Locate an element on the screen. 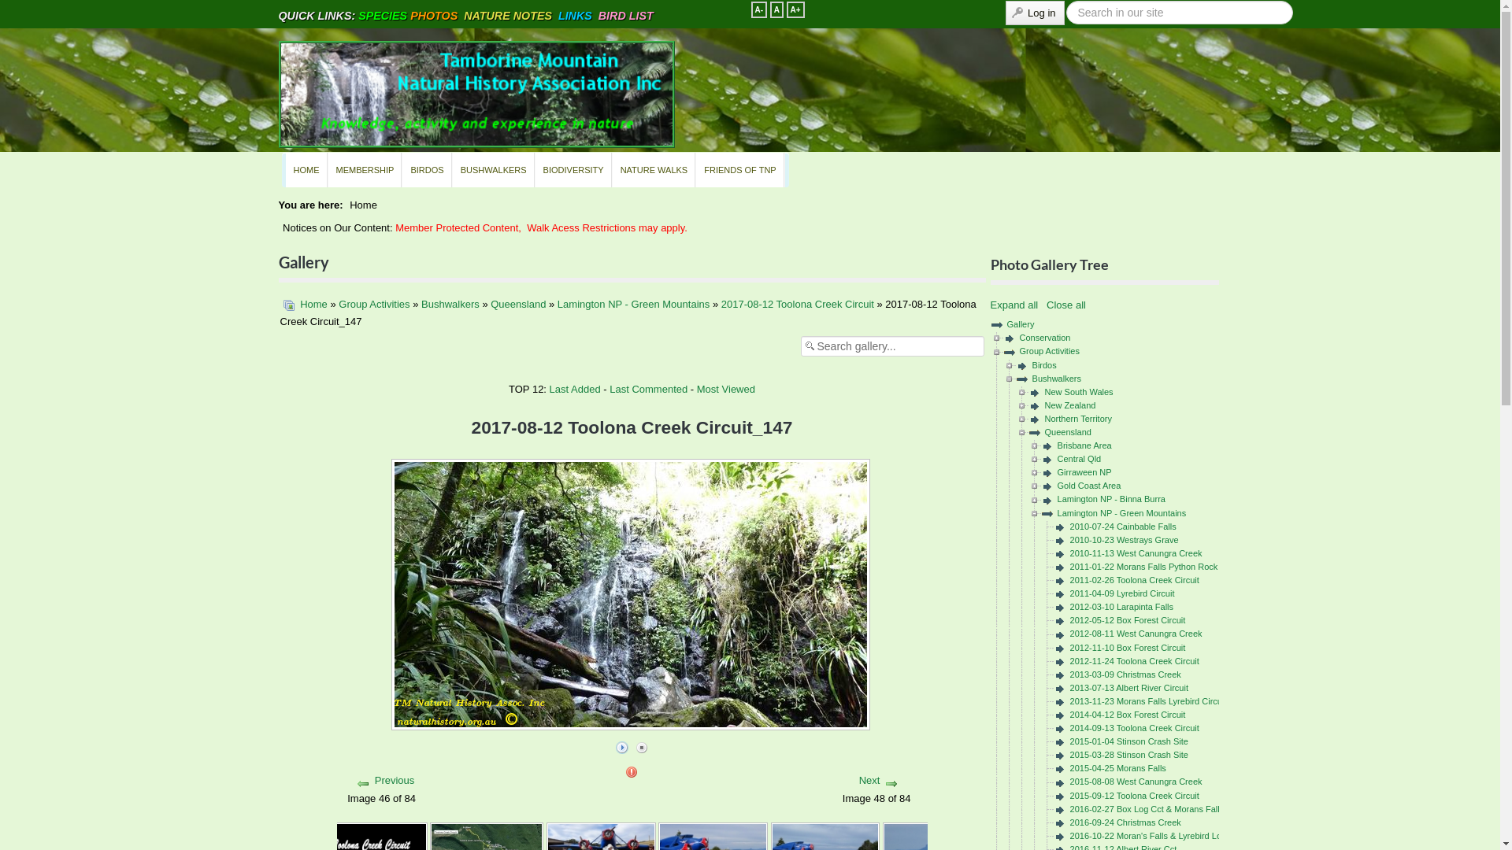 This screenshot has height=850, width=1512. 2013-07-13 Albert River Circuit is located at coordinates (1129, 688).